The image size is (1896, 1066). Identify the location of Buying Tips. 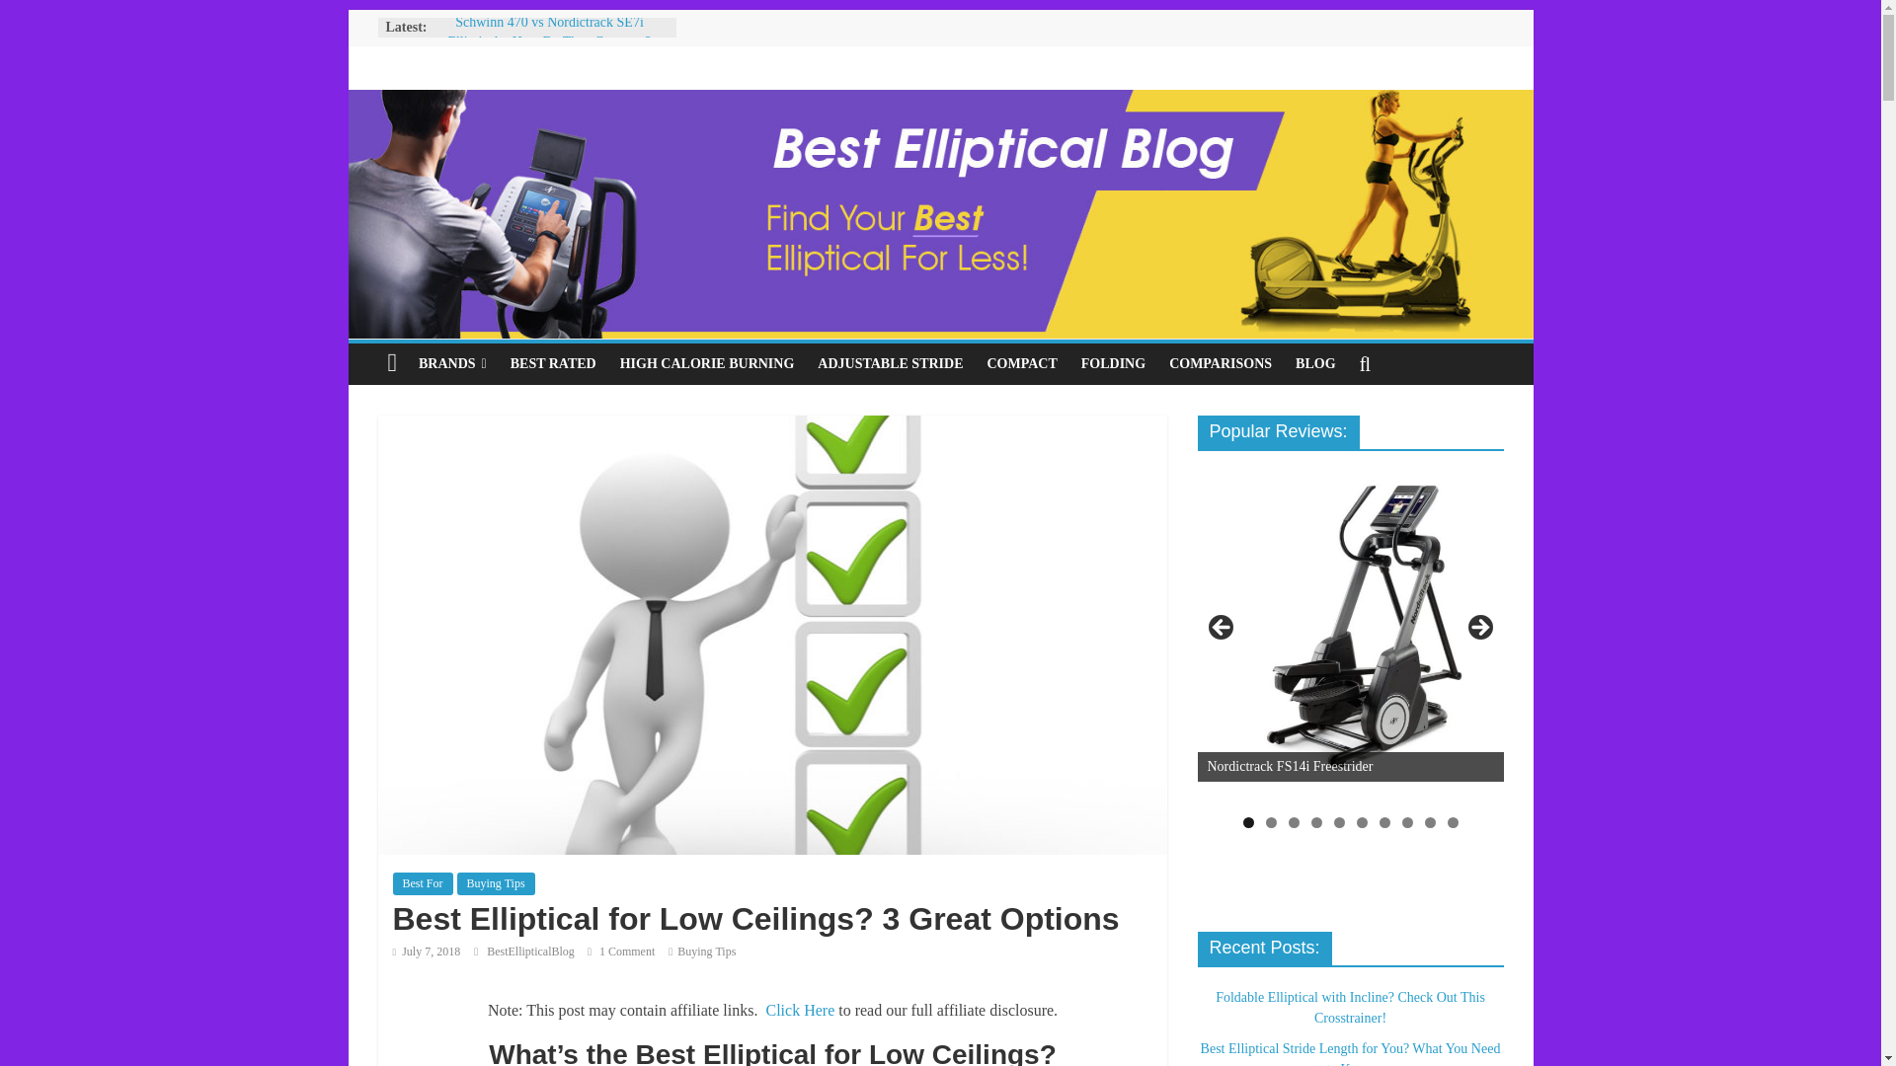
(496, 883).